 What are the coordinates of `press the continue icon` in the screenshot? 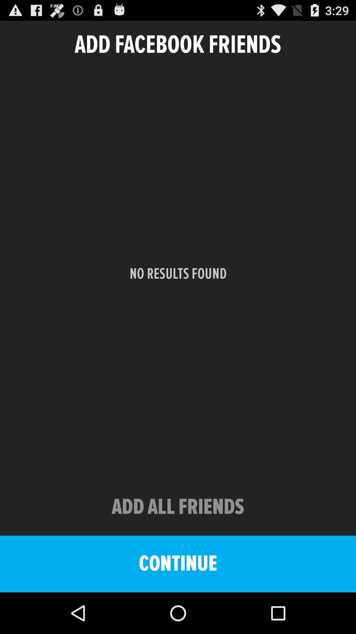 It's located at (178, 564).